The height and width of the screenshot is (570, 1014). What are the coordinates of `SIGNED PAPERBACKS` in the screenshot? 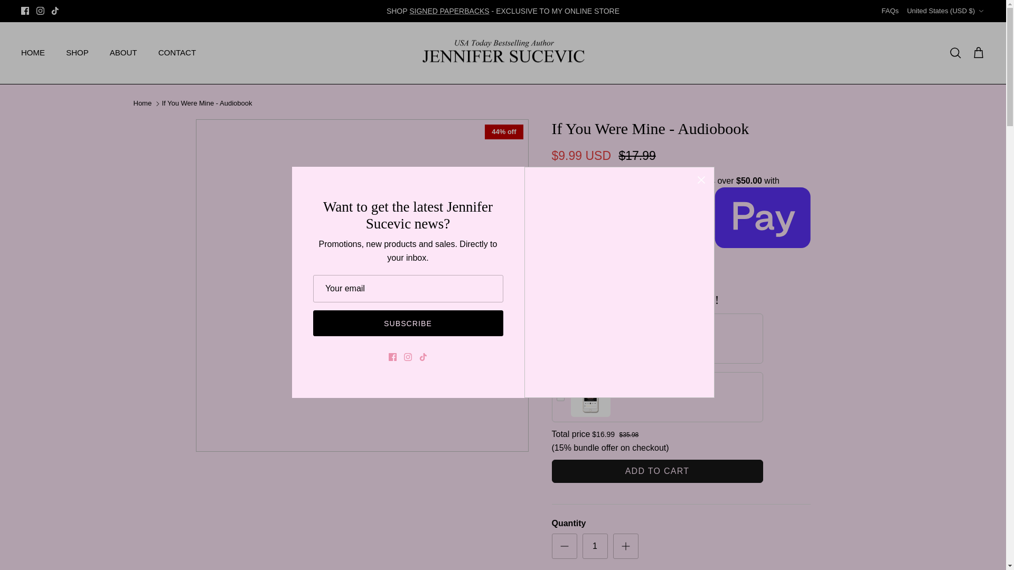 It's located at (449, 11).